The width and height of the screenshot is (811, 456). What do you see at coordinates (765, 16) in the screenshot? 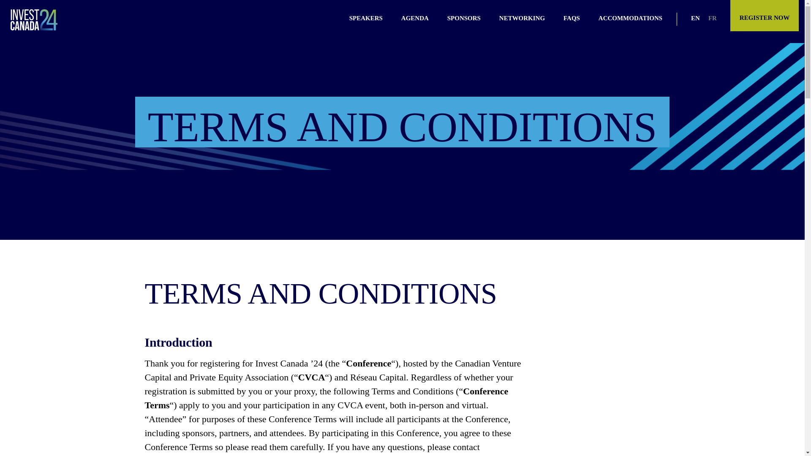
I see `REGISTER NOW` at bounding box center [765, 16].